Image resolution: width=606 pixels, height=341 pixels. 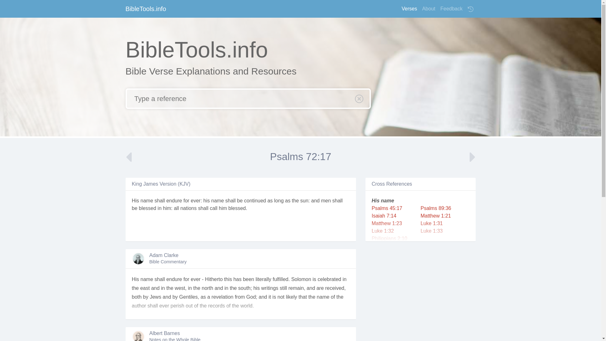 What do you see at coordinates (134, 208) in the screenshot?
I see `be` at bounding box center [134, 208].